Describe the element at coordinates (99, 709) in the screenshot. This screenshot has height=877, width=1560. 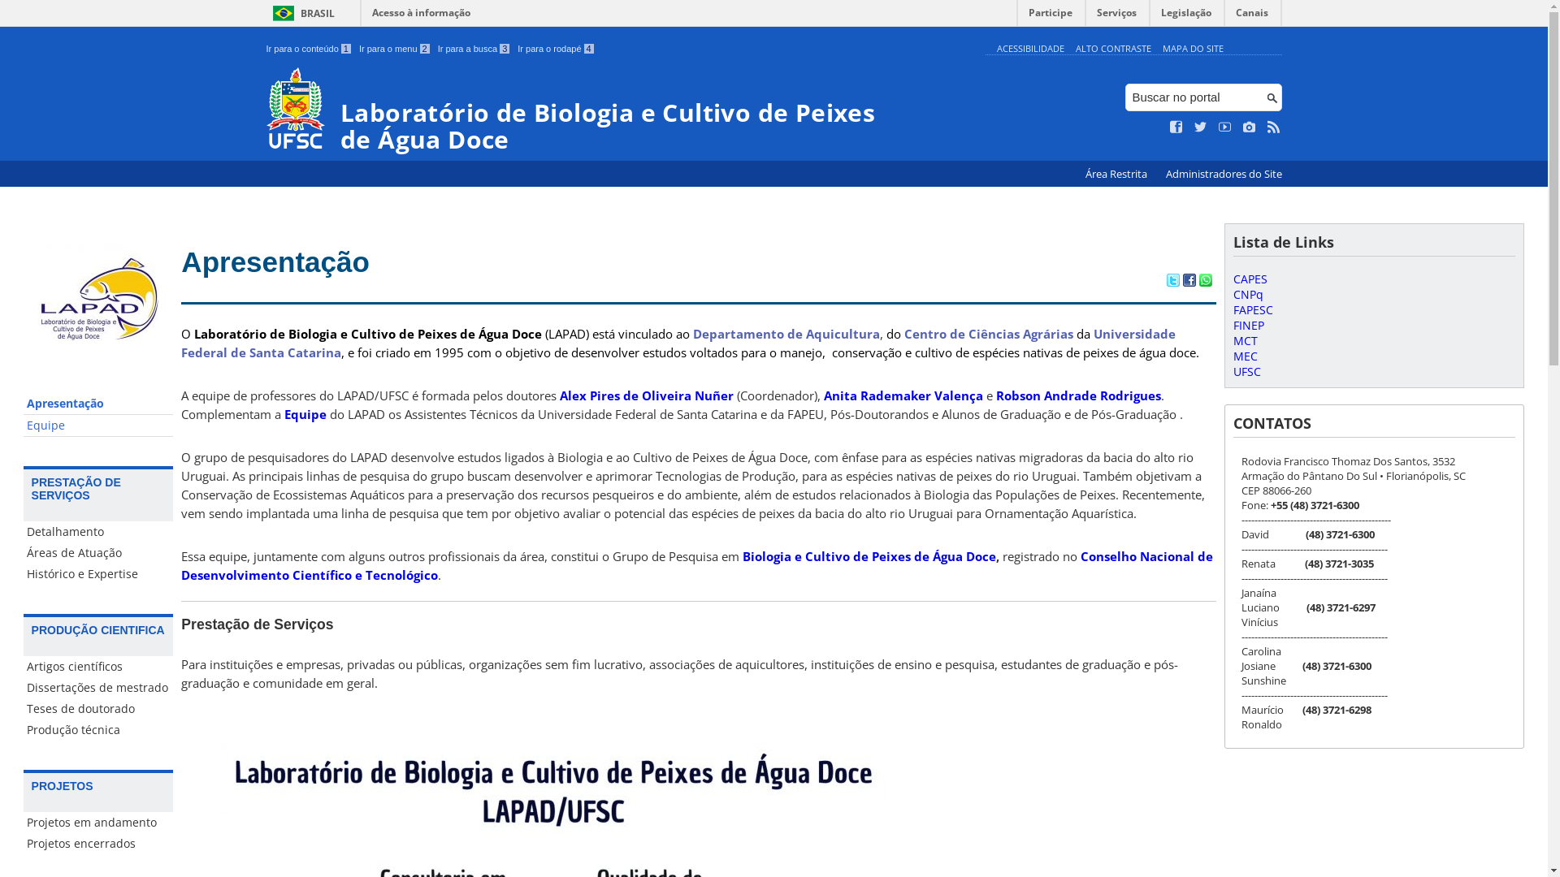
I see `Teses de doutorado` at that location.